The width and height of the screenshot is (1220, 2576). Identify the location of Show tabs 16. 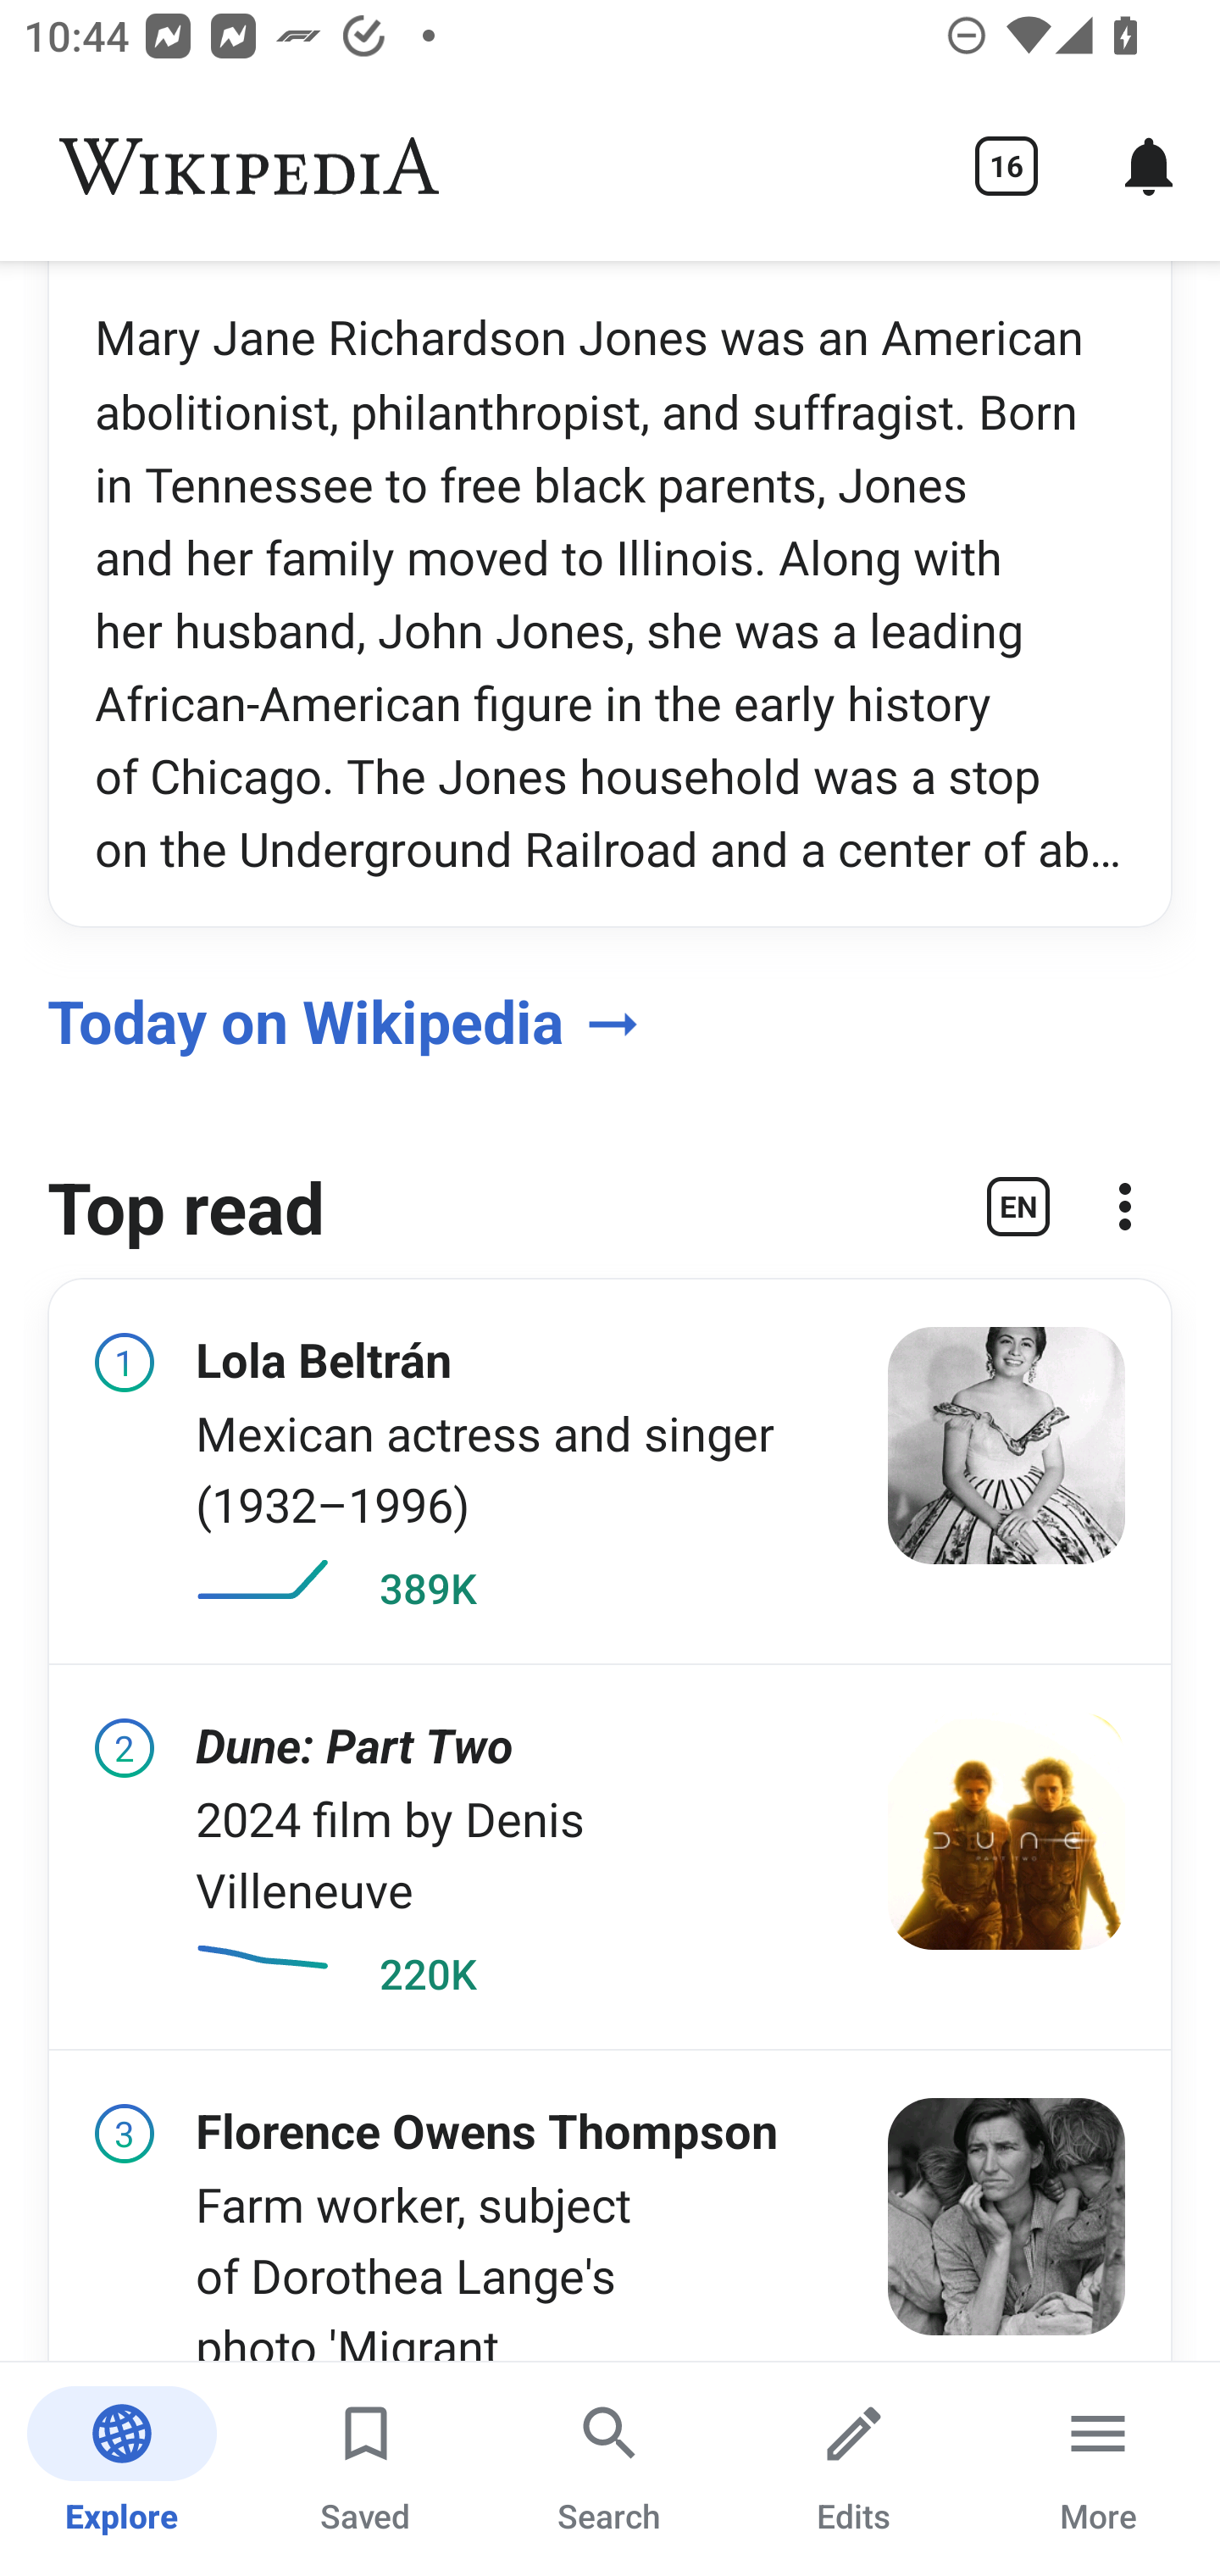
(1006, 166).